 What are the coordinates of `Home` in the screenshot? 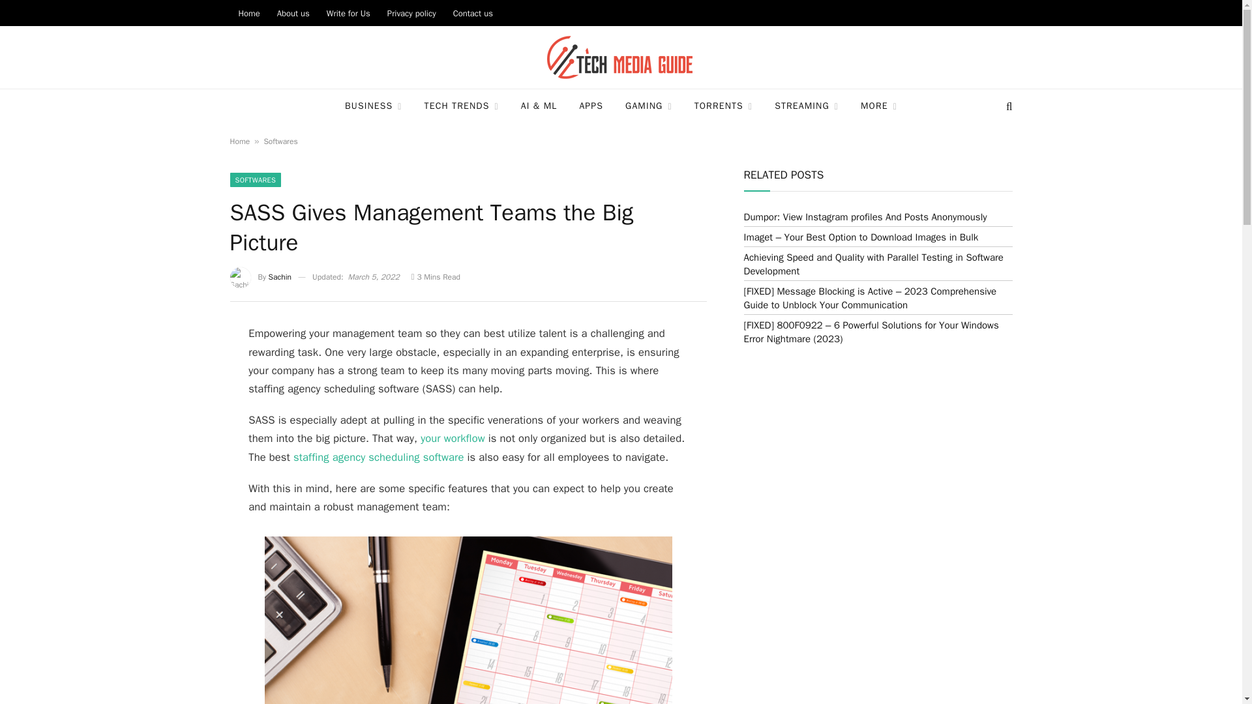 It's located at (248, 13).